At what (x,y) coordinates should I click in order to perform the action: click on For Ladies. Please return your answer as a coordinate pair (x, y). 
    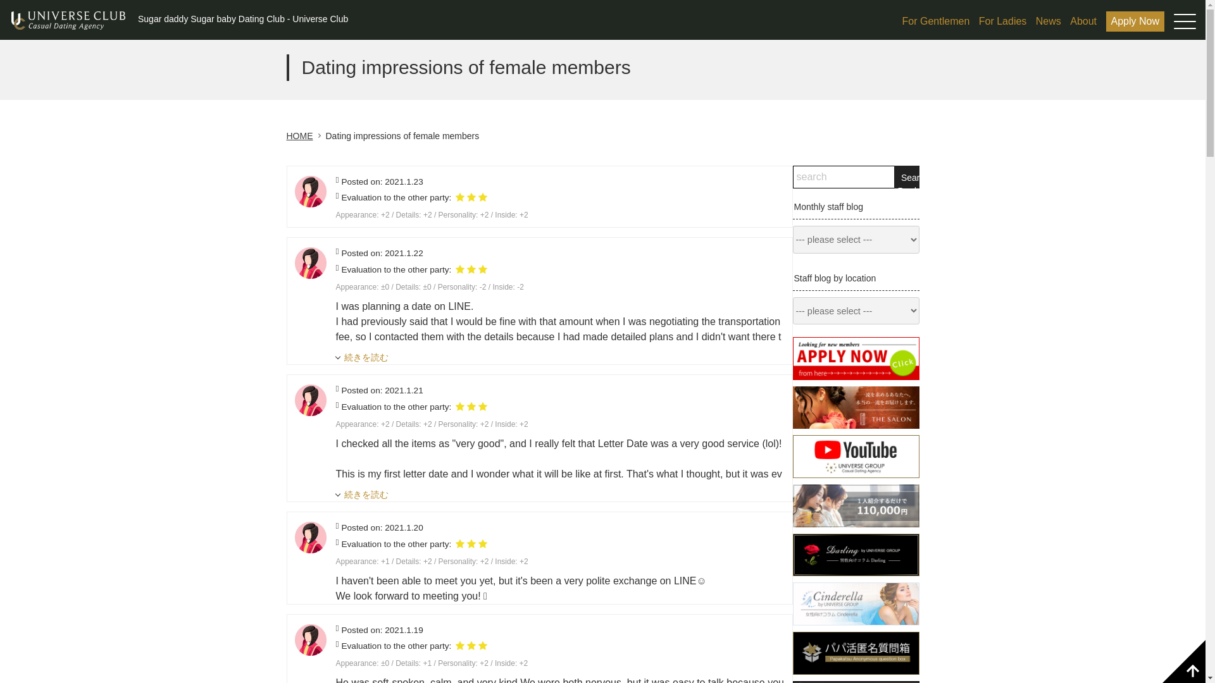
    Looking at the image, I should click on (1006, 22).